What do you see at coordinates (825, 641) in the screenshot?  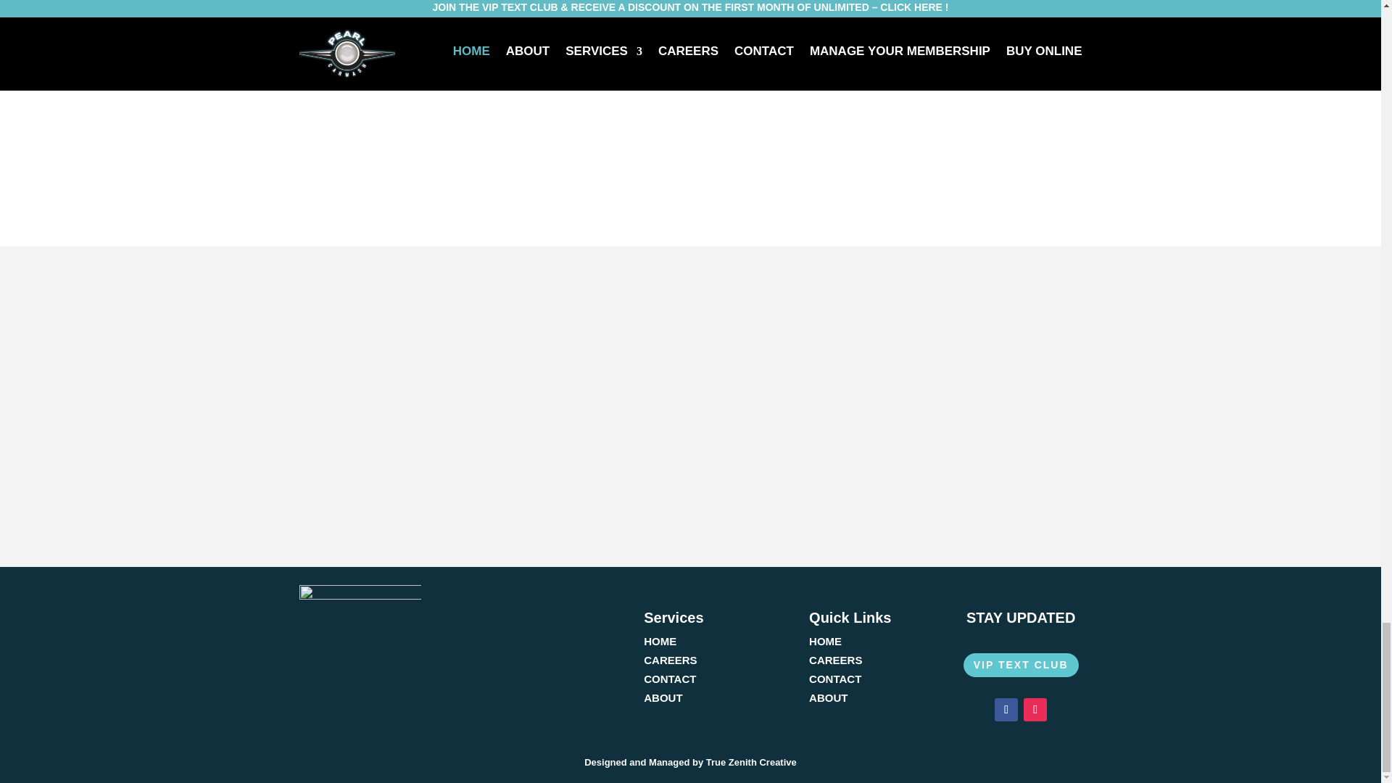 I see `HOME` at bounding box center [825, 641].